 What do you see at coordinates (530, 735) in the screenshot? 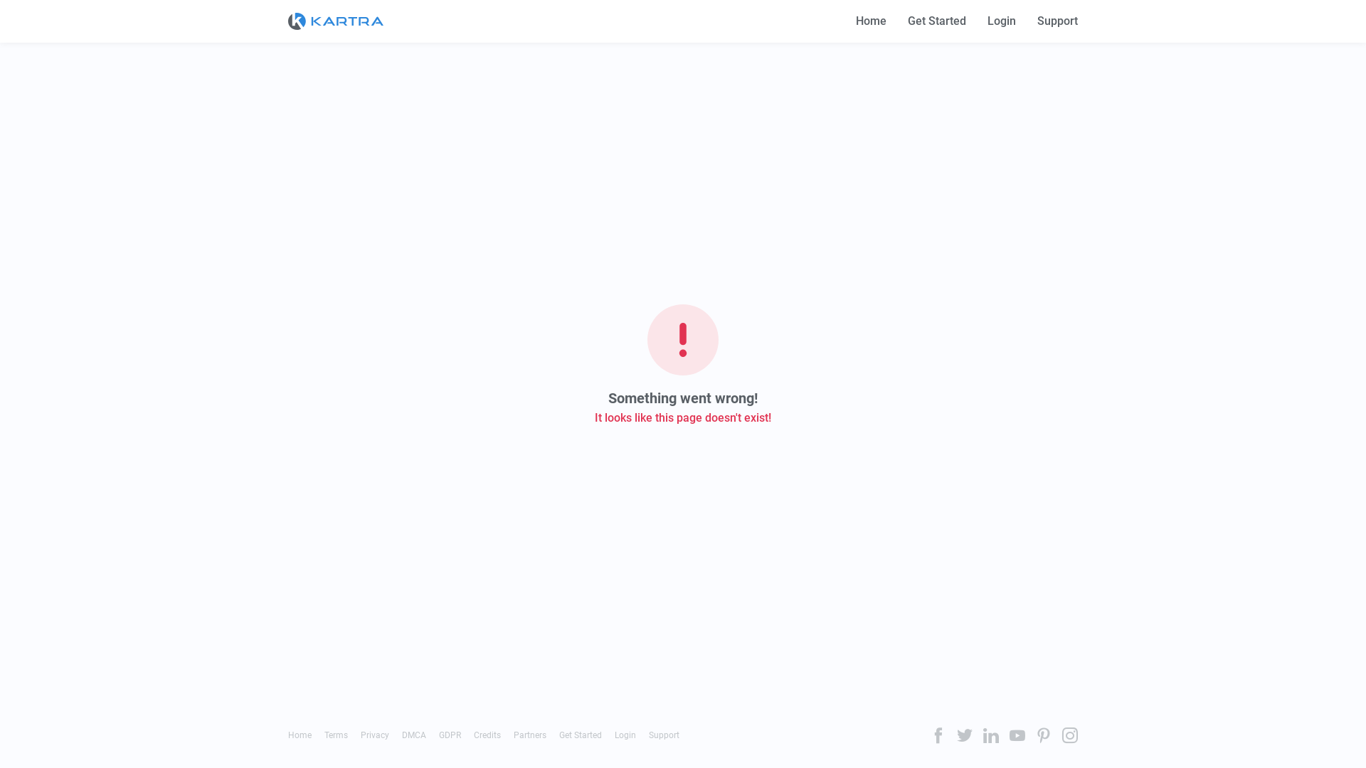
I see `Partners` at bounding box center [530, 735].